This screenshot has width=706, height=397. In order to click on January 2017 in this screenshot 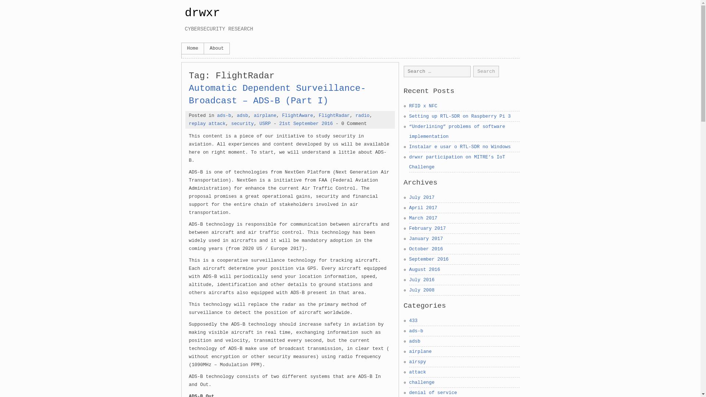, I will do `click(425, 238)`.